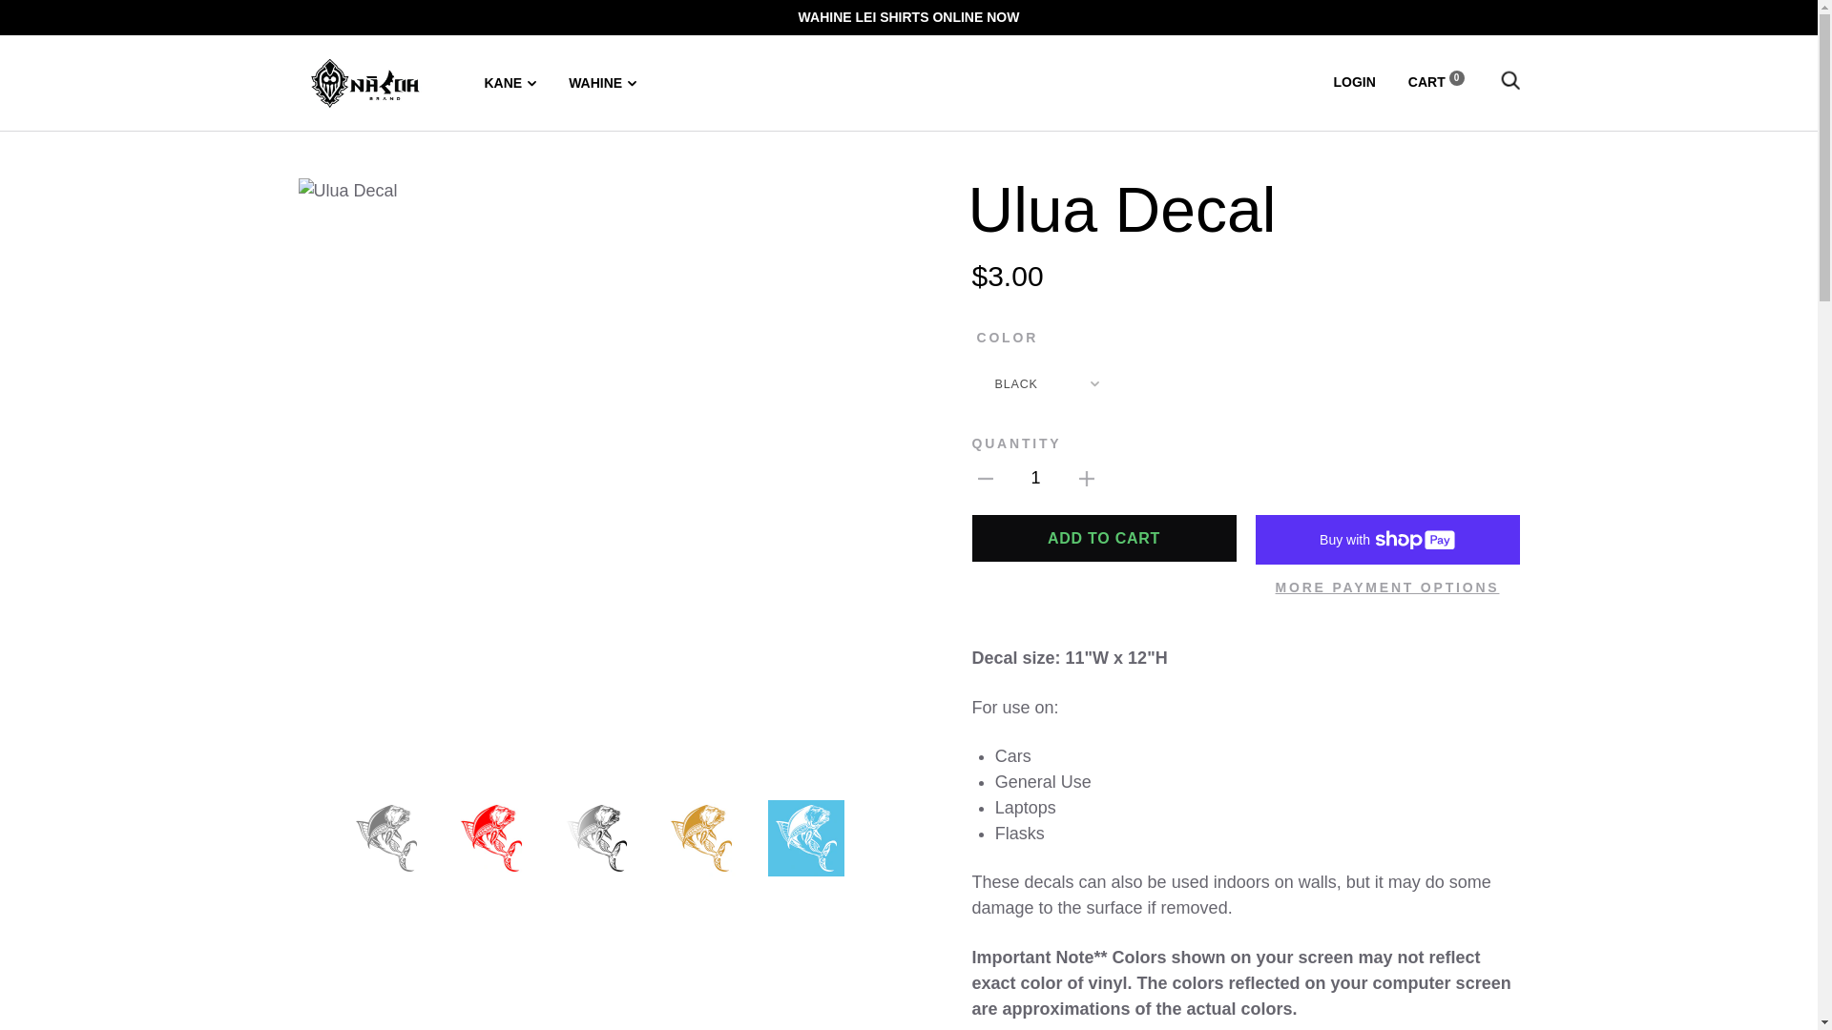  I want to click on CART 0, so click(1436, 81).